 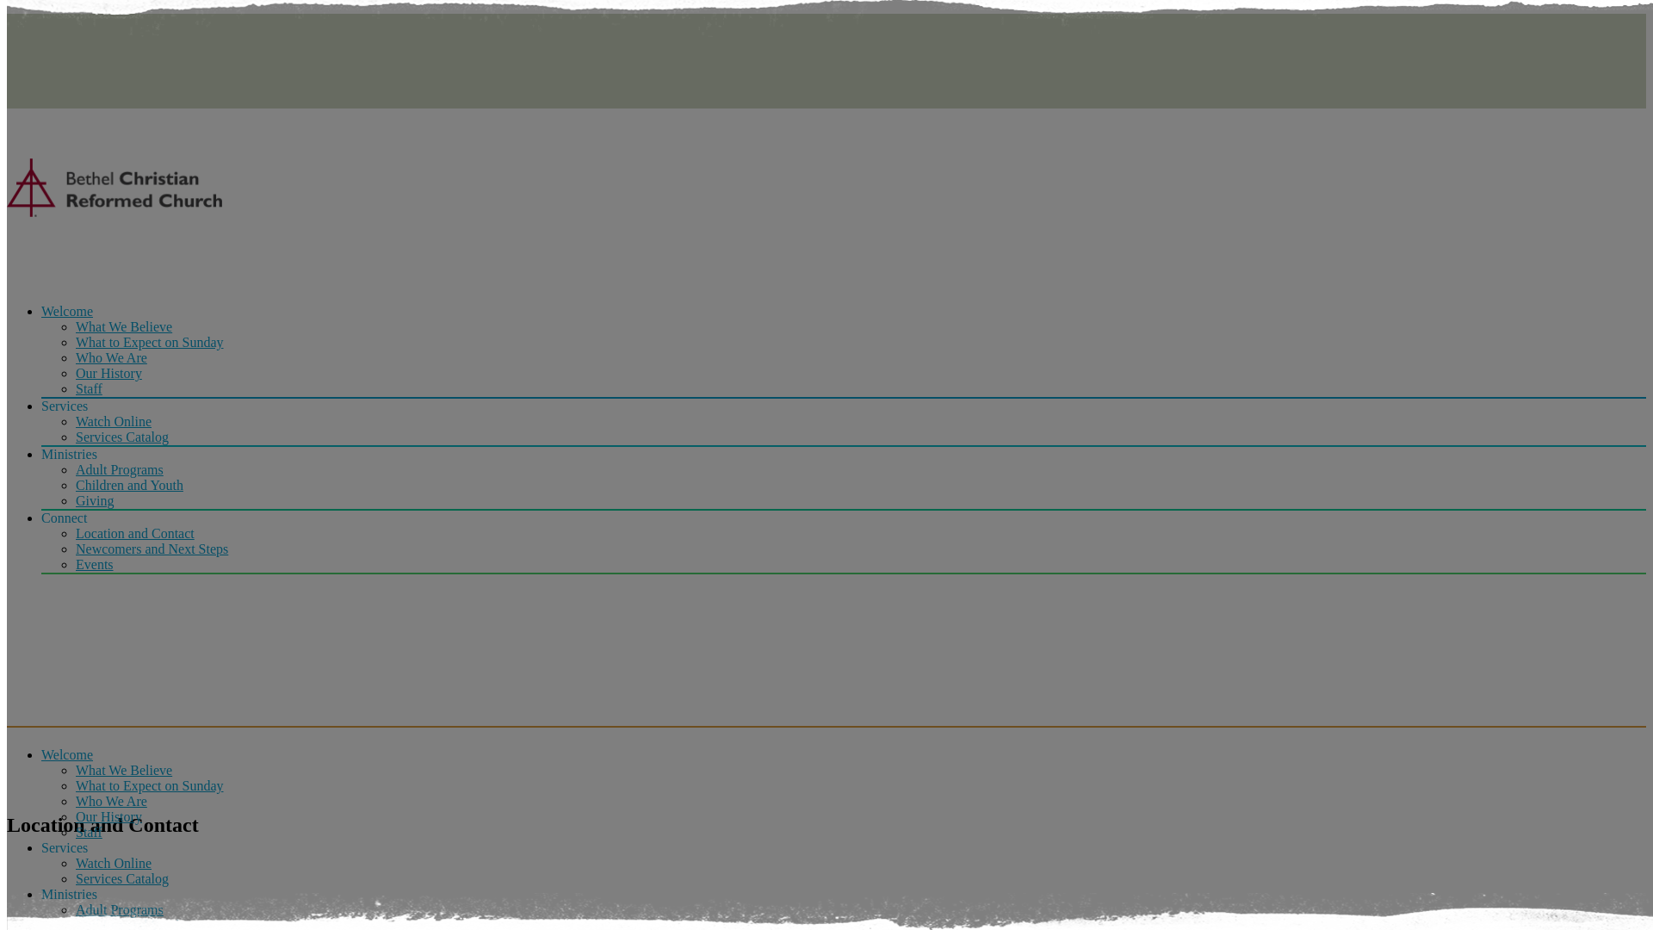 I want to click on COVID-19 UPDATE, so click(x=844, y=22).